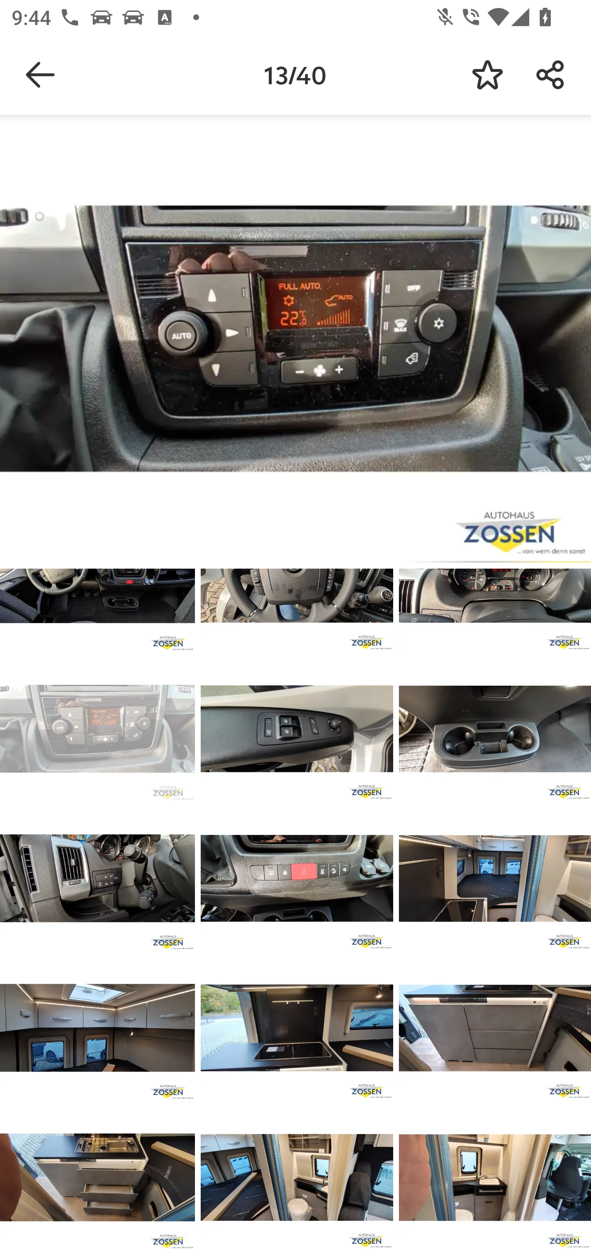  What do you see at coordinates (495, 1028) in the screenshot?
I see `image` at bounding box center [495, 1028].